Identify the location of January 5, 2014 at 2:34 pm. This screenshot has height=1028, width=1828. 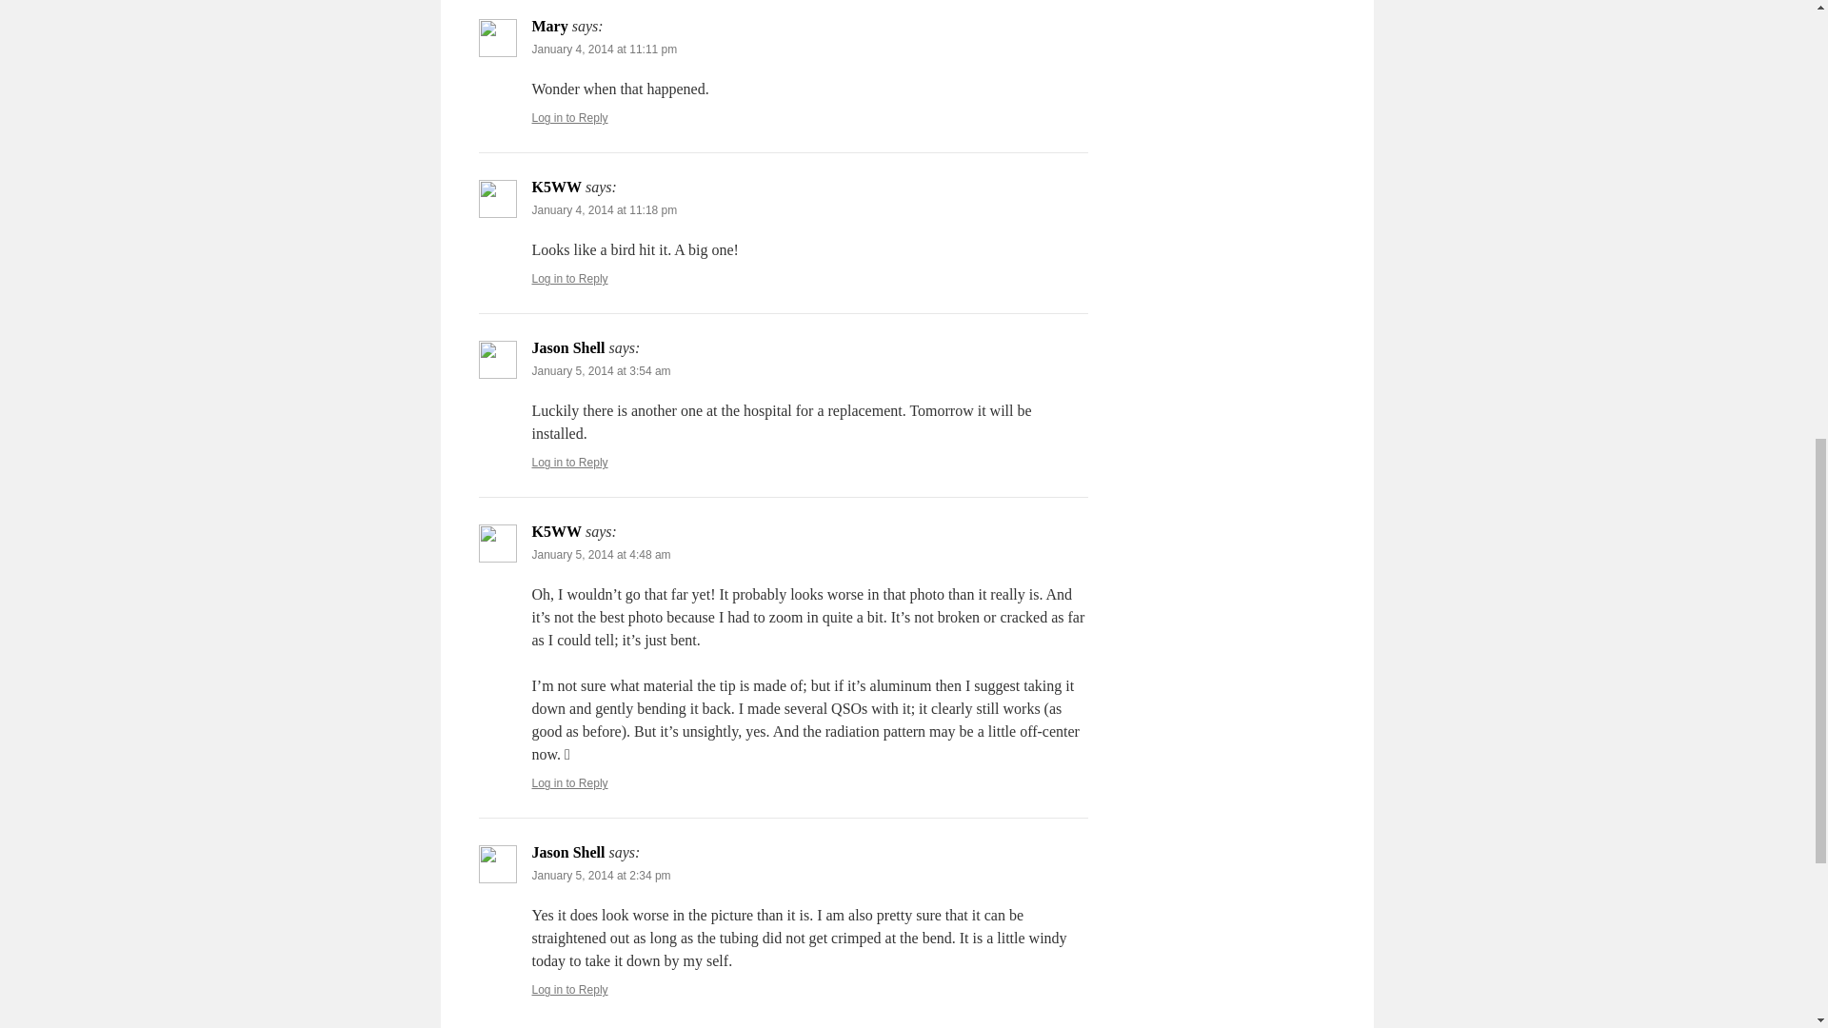
(601, 875).